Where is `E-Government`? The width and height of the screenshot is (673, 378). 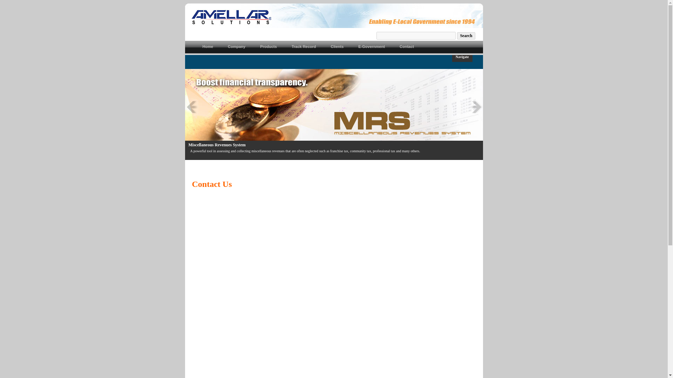
E-Government is located at coordinates (372, 48).